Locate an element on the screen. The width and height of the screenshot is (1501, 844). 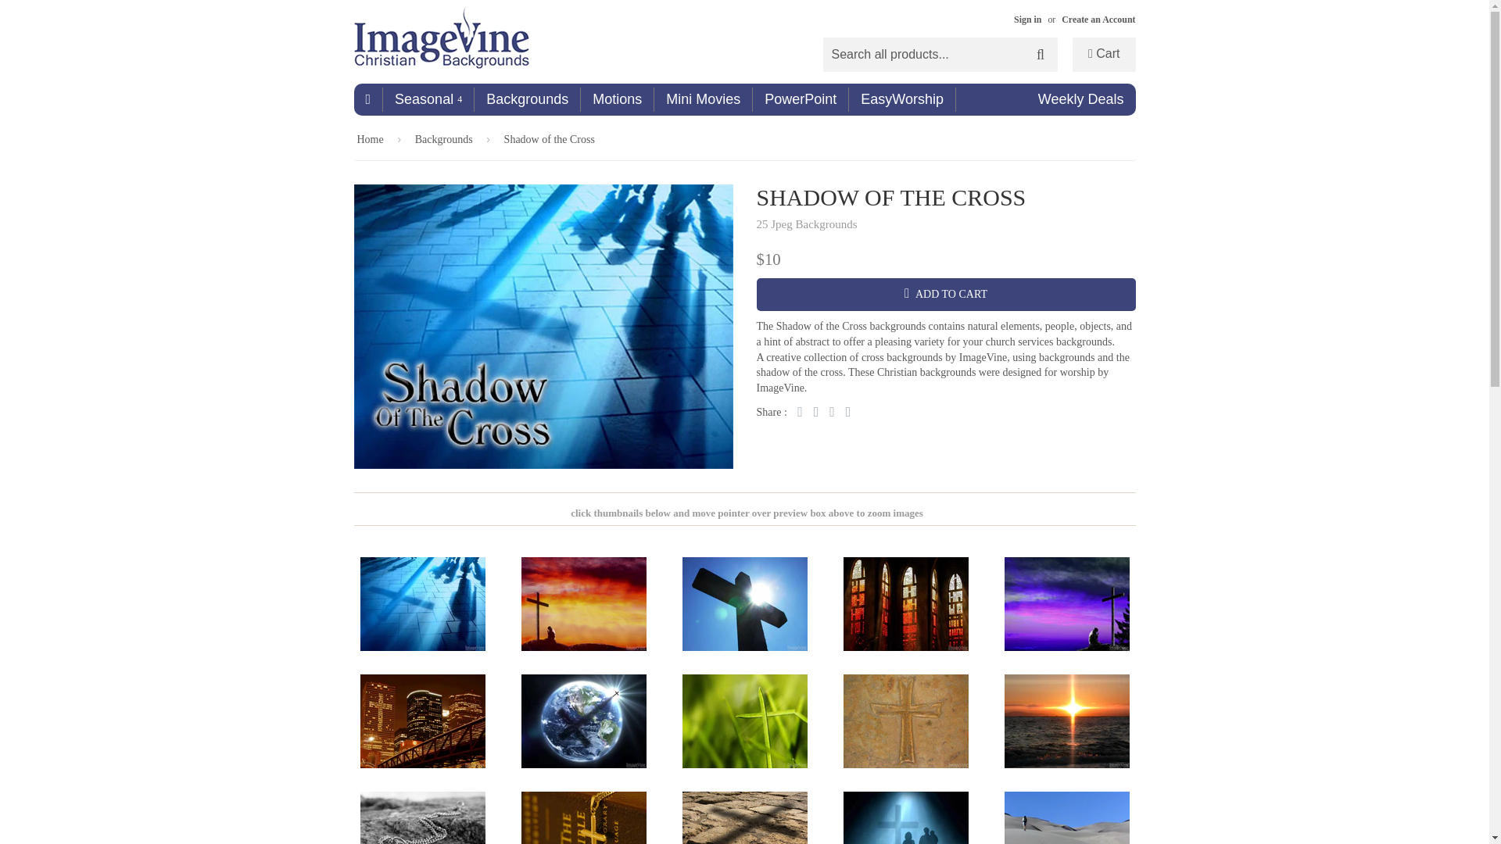
Home is located at coordinates (367, 99).